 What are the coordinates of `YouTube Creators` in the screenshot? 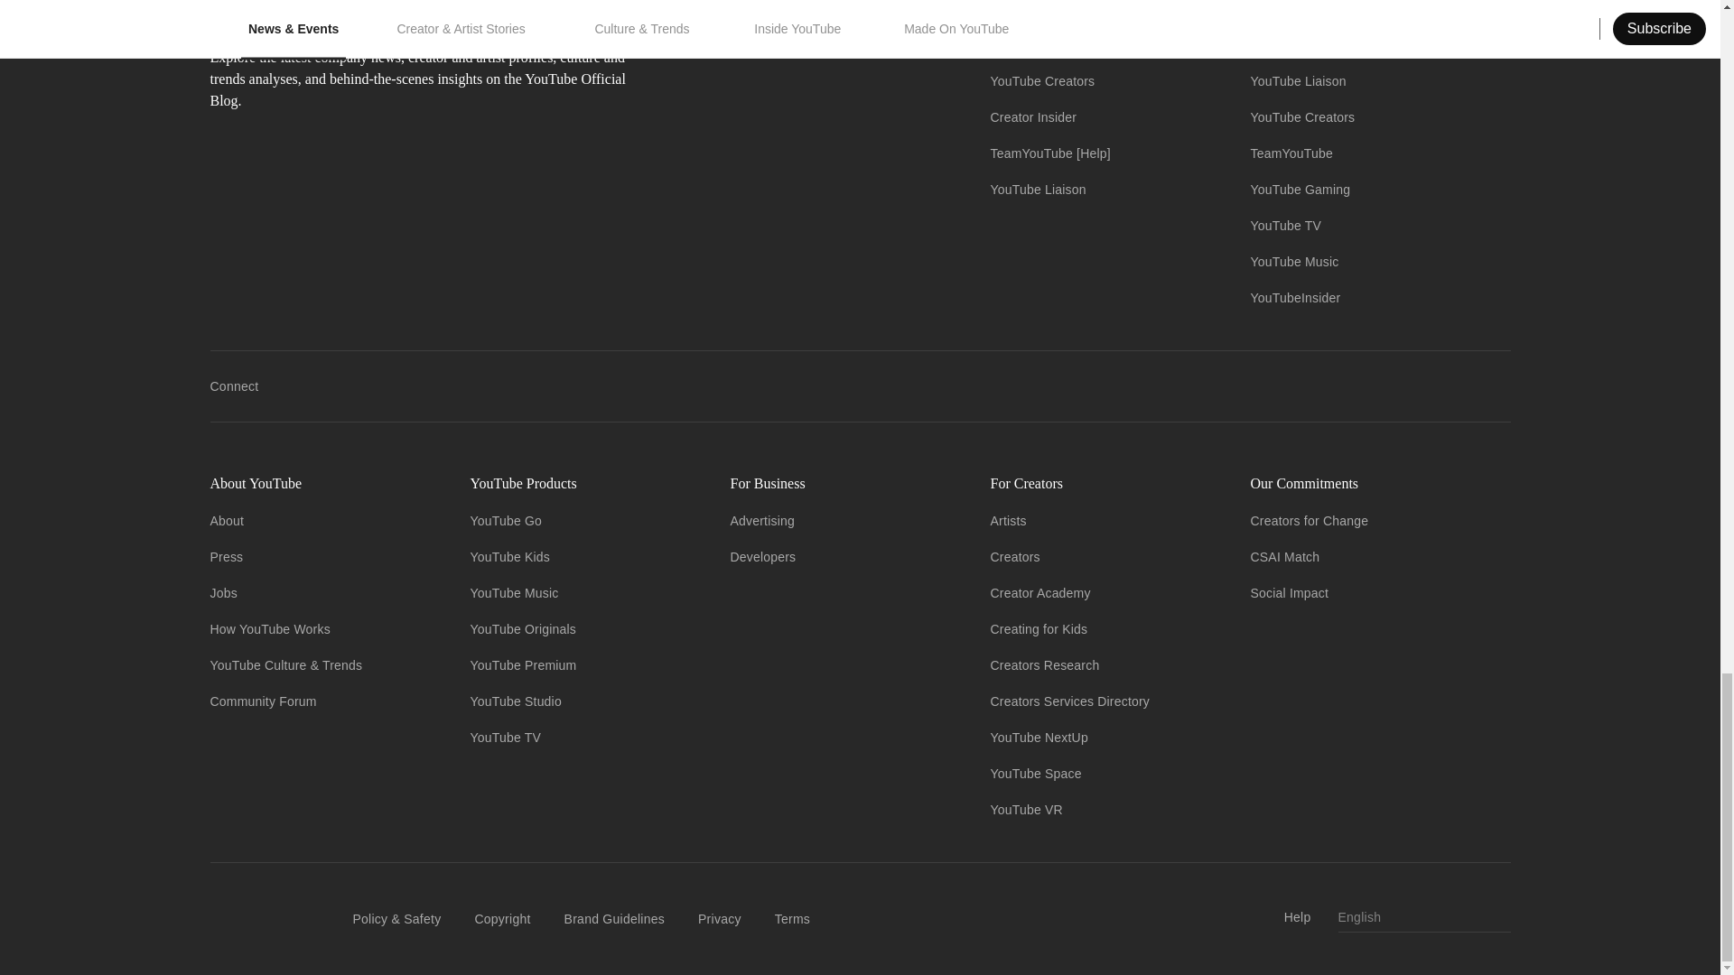 It's located at (1042, 81).